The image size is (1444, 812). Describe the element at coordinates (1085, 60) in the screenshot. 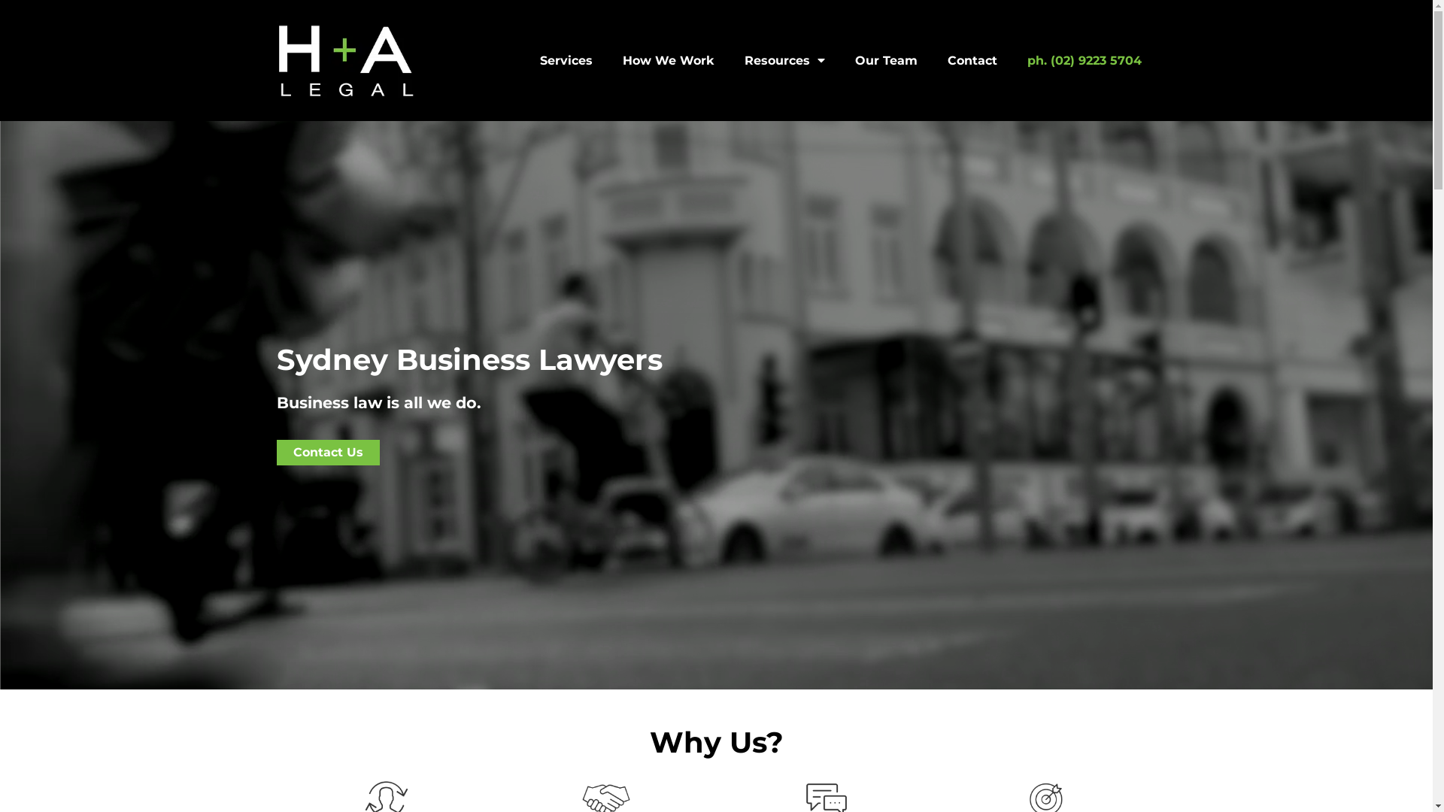

I see `ph. (02) 9223 5704` at that location.